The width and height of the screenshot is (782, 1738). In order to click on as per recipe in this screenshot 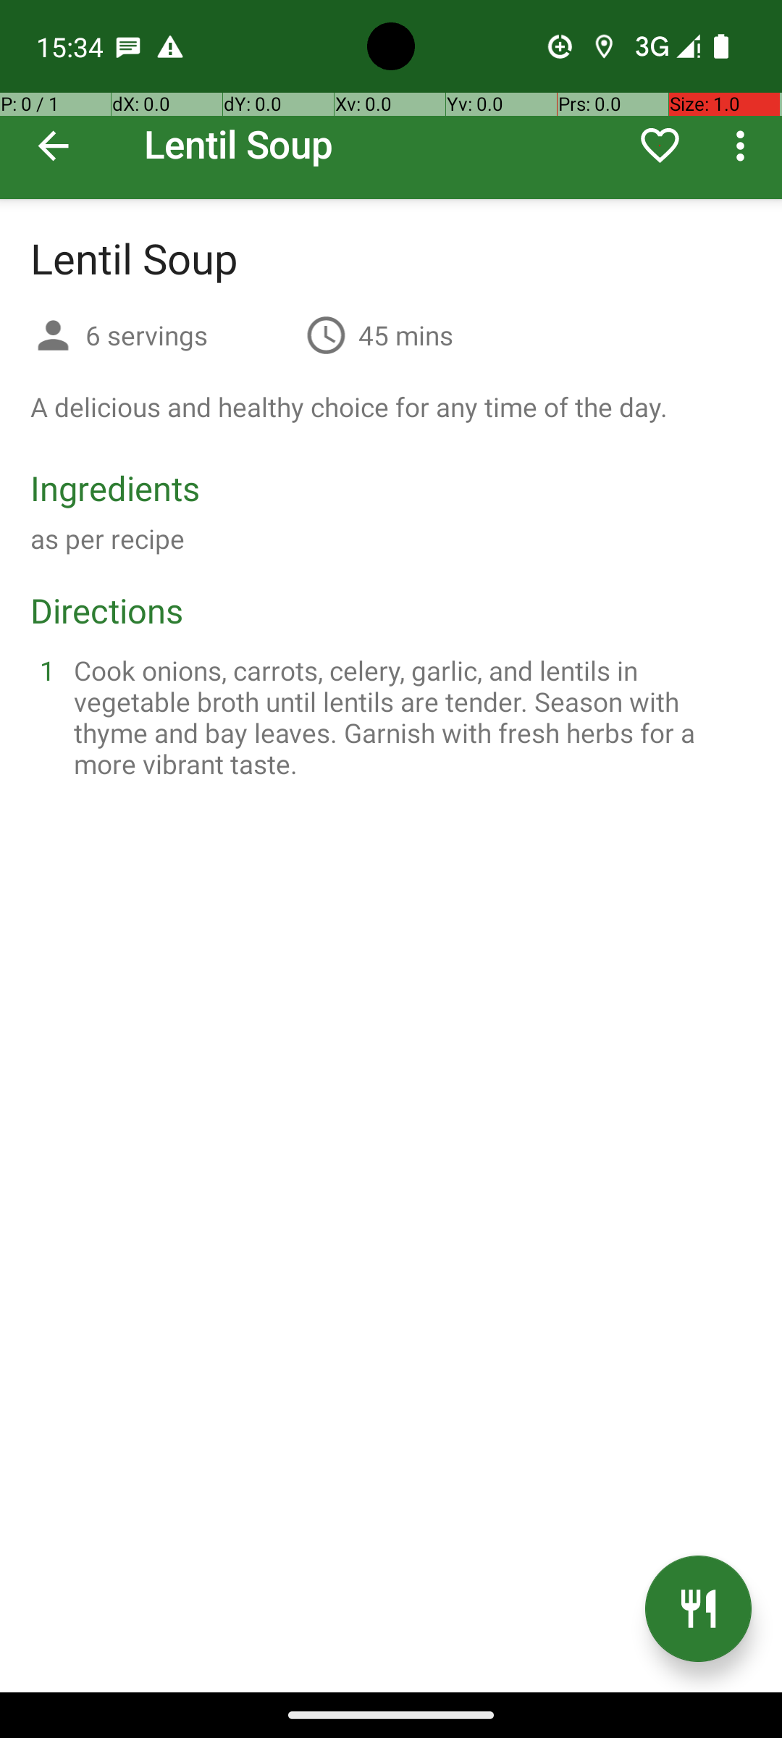, I will do `click(107, 539)`.